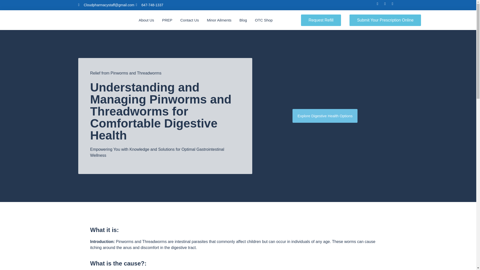 The image size is (480, 270). What do you see at coordinates (219, 20) in the screenshot?
I see `Minor Ailments` at bounding box center [219, 20].